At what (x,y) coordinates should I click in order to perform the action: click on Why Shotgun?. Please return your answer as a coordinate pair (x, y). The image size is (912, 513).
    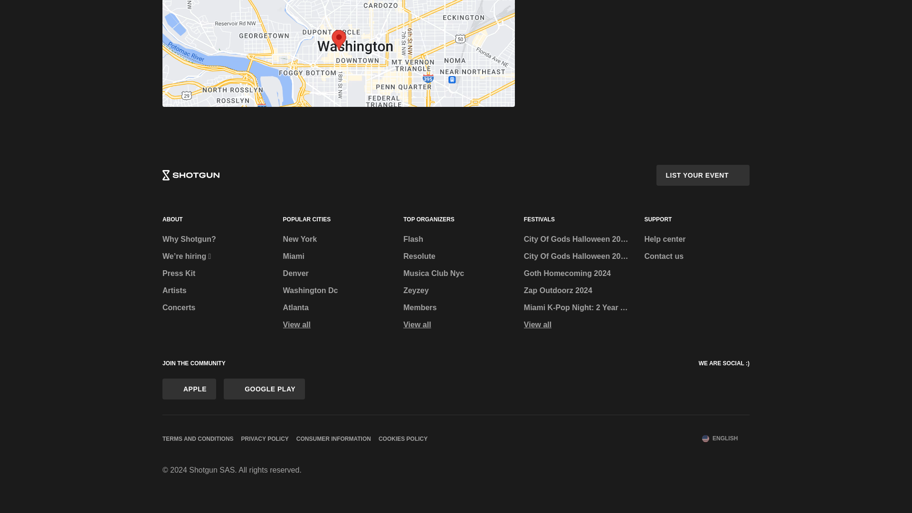
    Looking at the image, I should click on (215, 239).